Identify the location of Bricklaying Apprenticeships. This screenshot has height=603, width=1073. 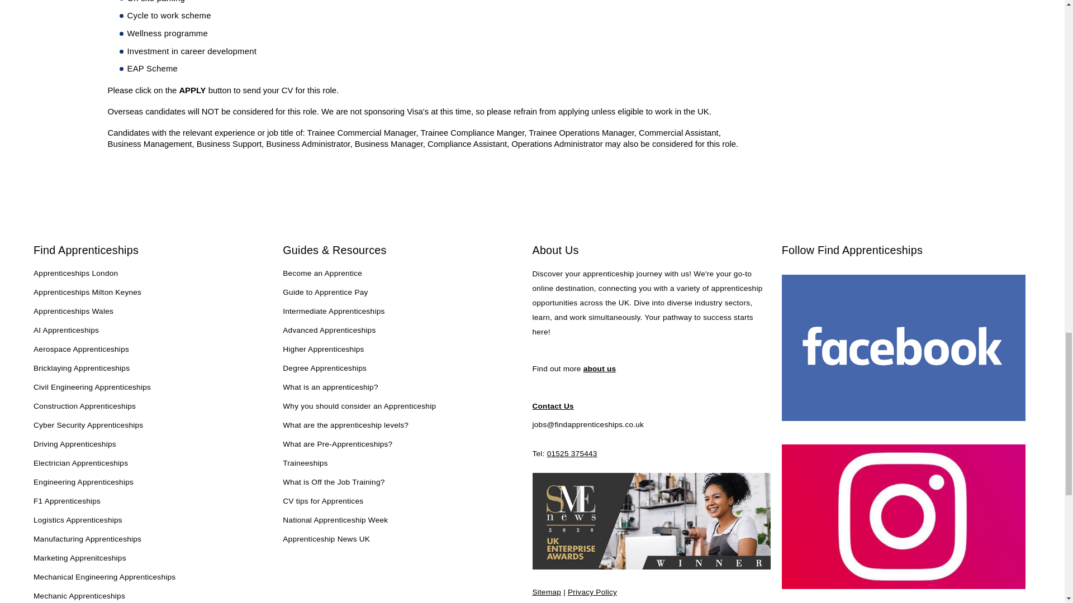
(82, 368).